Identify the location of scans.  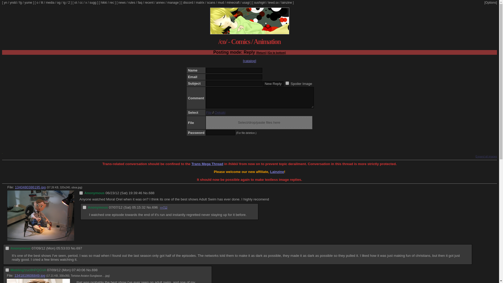
(211, 3).